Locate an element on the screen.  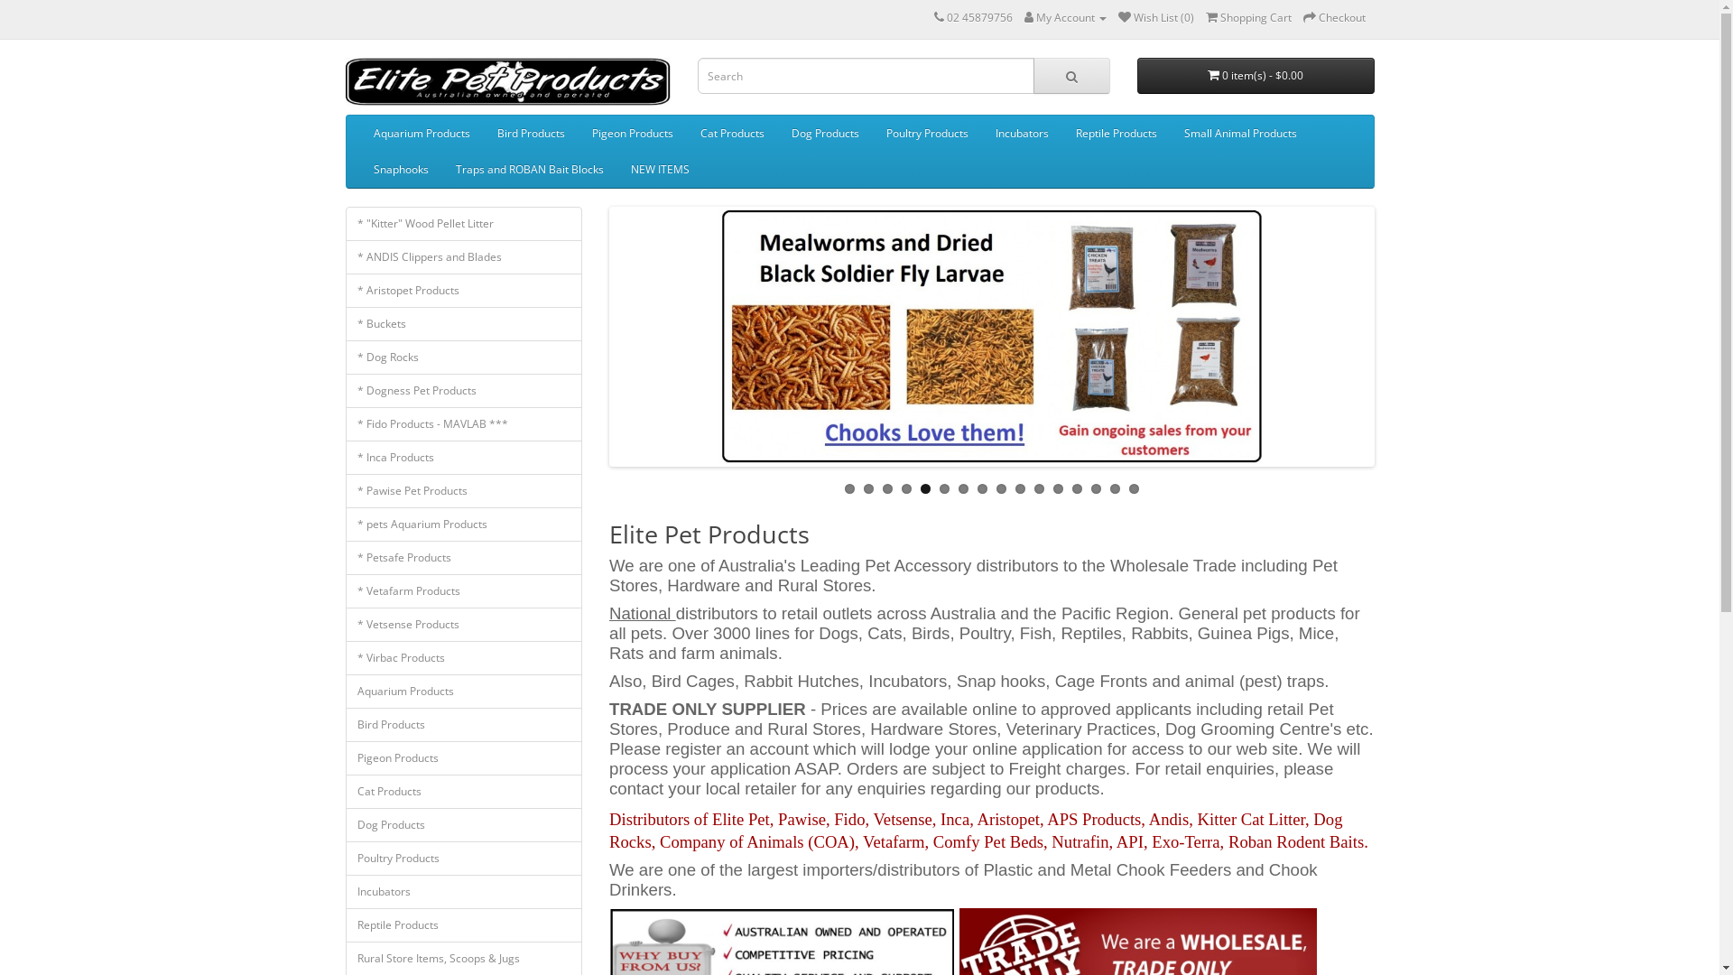
Pigeon Products is located at coordinates (632, 134).